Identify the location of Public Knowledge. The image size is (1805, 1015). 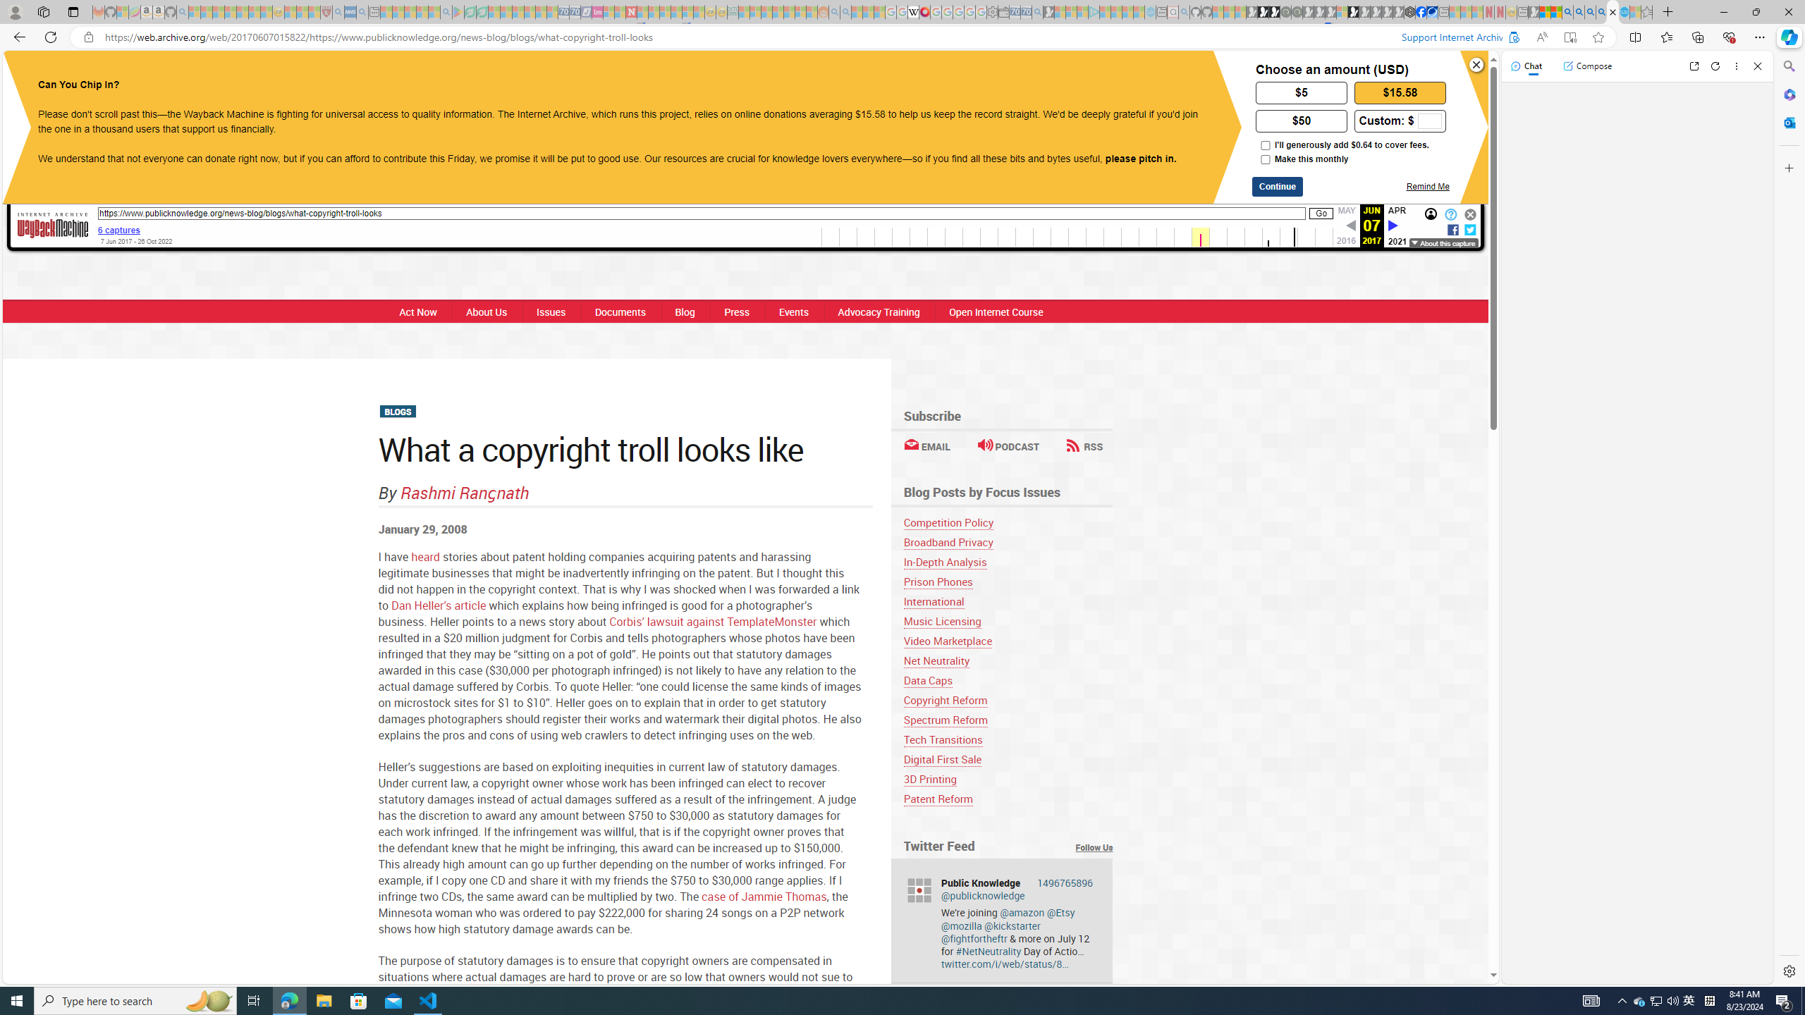
(457, 75).